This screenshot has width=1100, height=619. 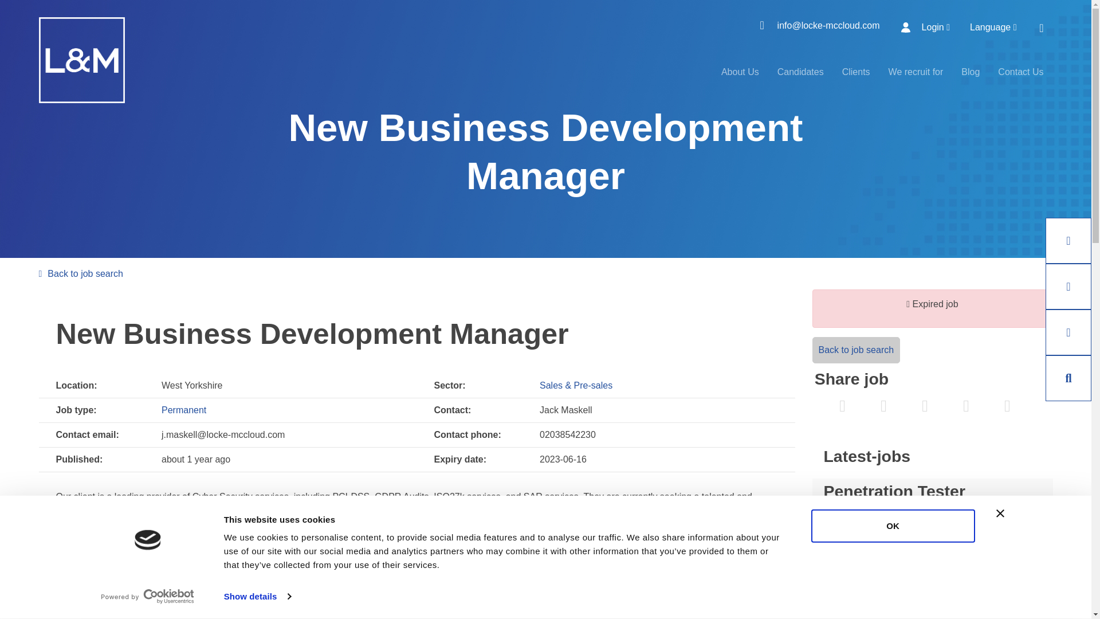 What do you see at coordinates (997, 28) in the screenshot?
I see `Language` at bounding box center [997, 28].